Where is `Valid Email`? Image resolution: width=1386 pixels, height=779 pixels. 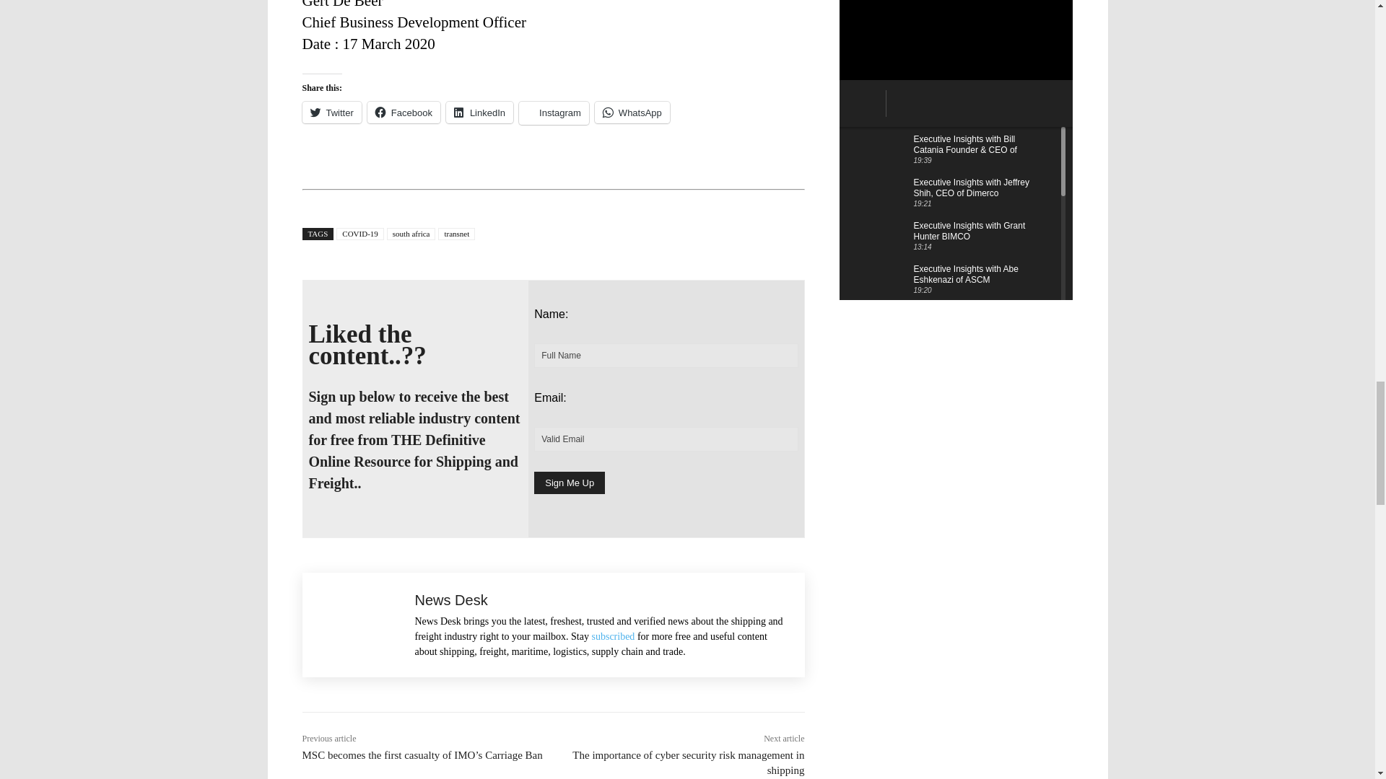
Valid Email is located at coordinates (666, 439).